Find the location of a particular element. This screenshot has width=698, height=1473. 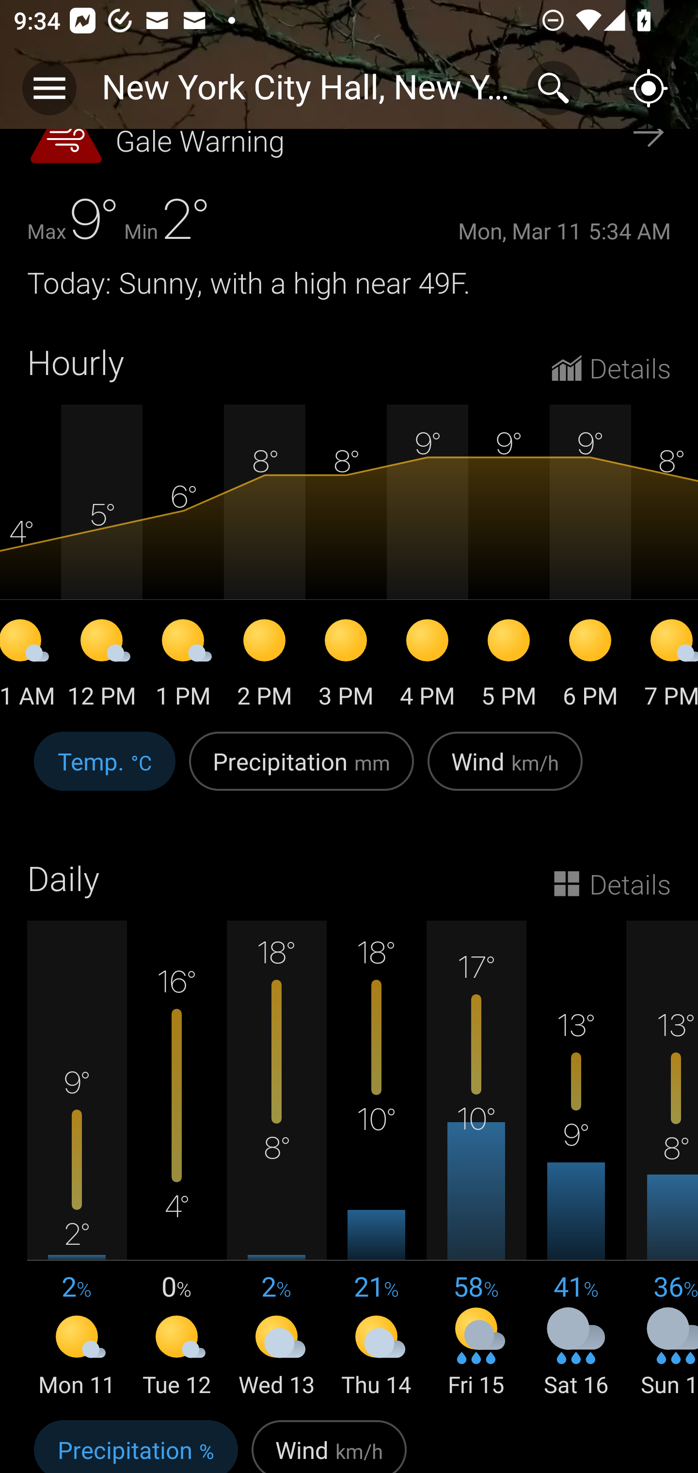

5 PM is located at coordinates (509, 666).